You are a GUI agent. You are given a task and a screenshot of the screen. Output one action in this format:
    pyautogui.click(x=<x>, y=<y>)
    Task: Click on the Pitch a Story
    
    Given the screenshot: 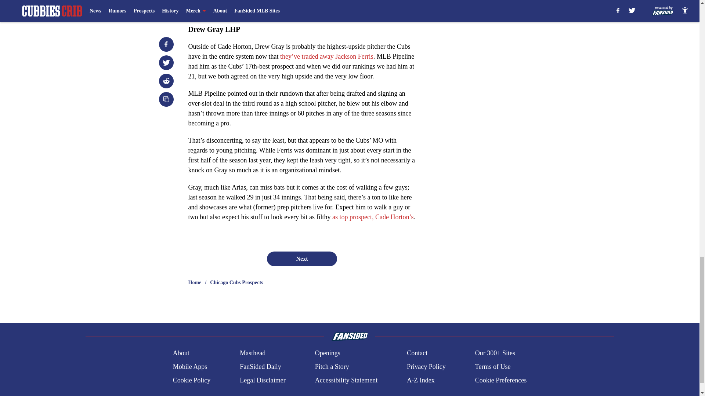 What is the action you would take?
    pyautogui.click(x=332, y=367)
    